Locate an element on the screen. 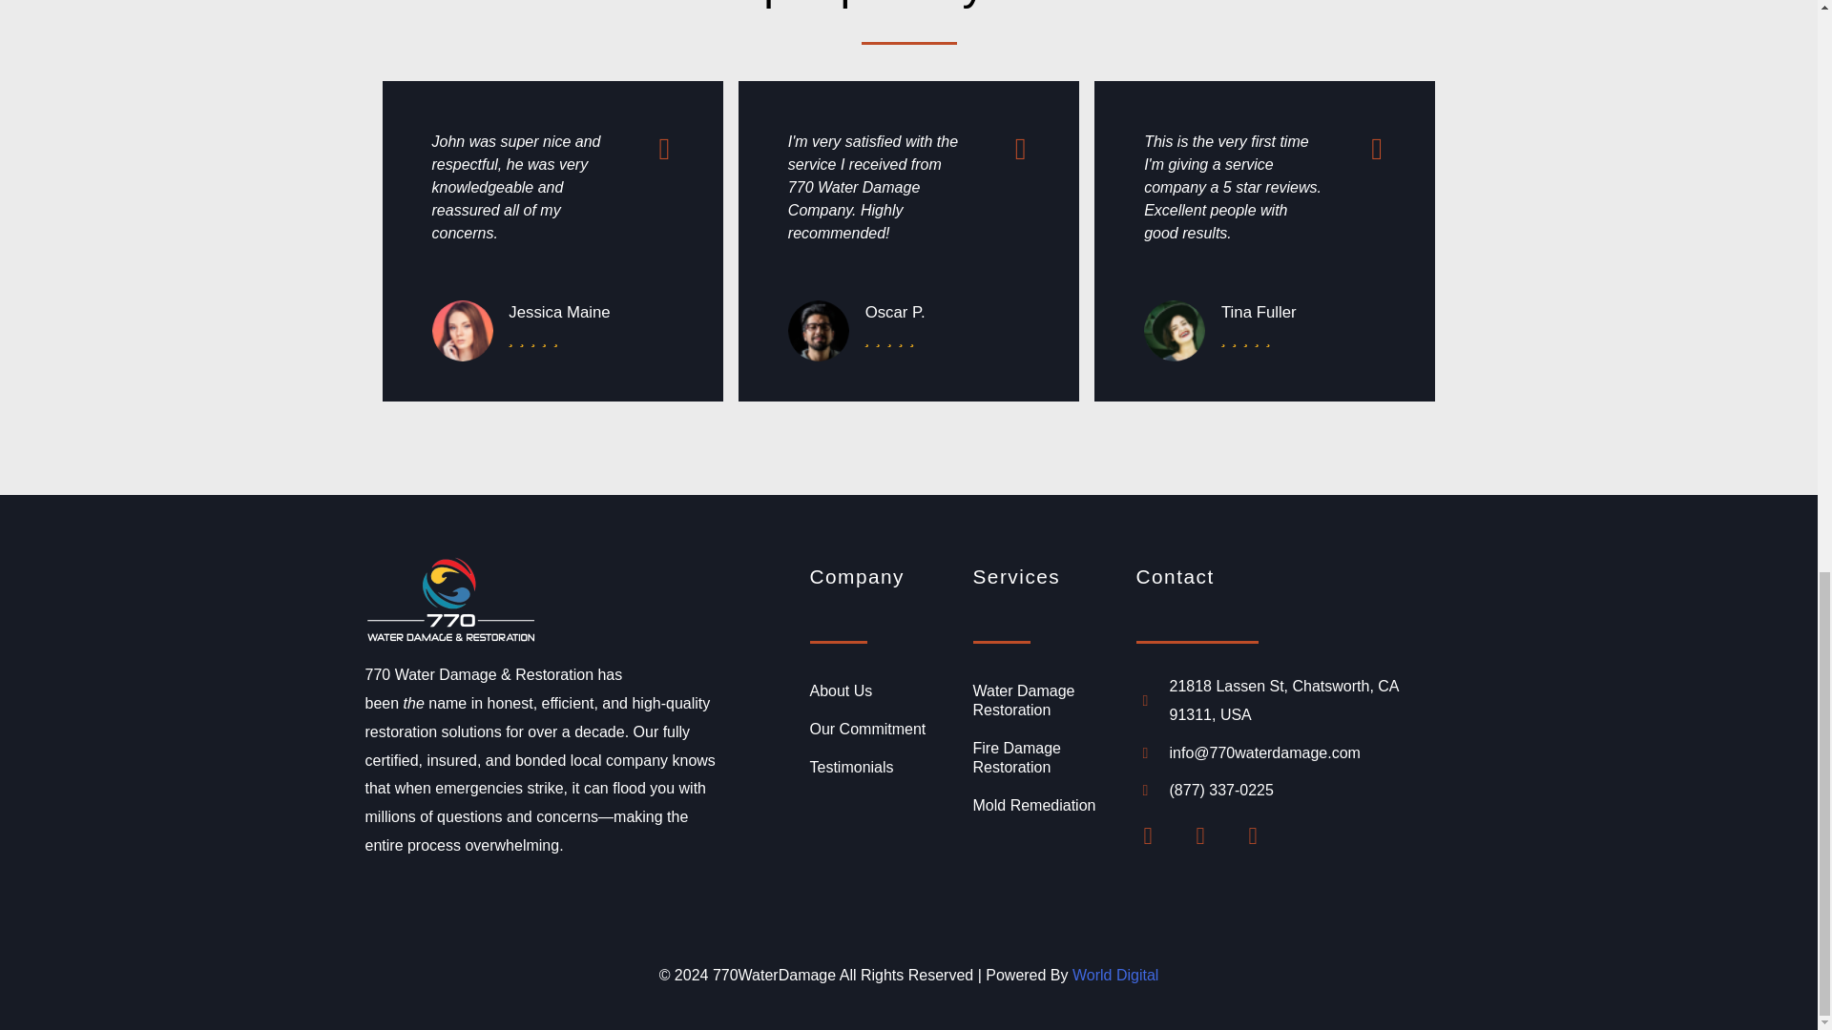  Mold Remediation is located at coordinates (1045, 806).